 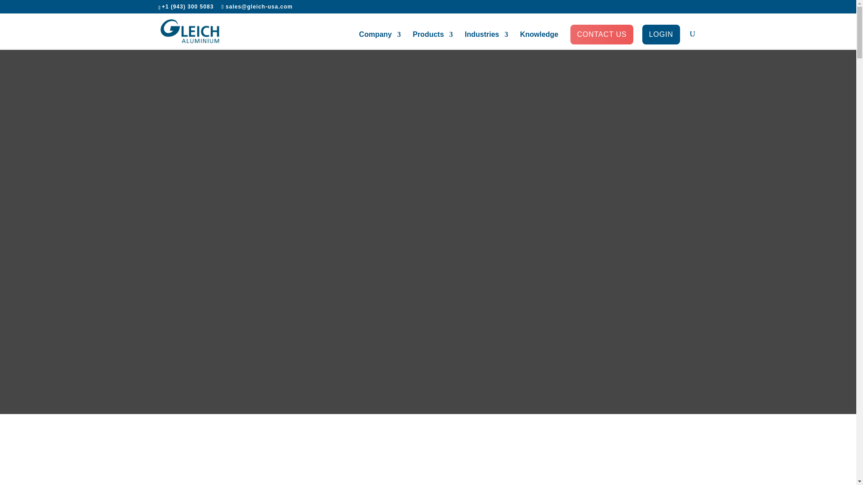 What do you see at coordinates (661, 38) in the screenshot?
I see `LOGIN` at bounding box center [661, 38].